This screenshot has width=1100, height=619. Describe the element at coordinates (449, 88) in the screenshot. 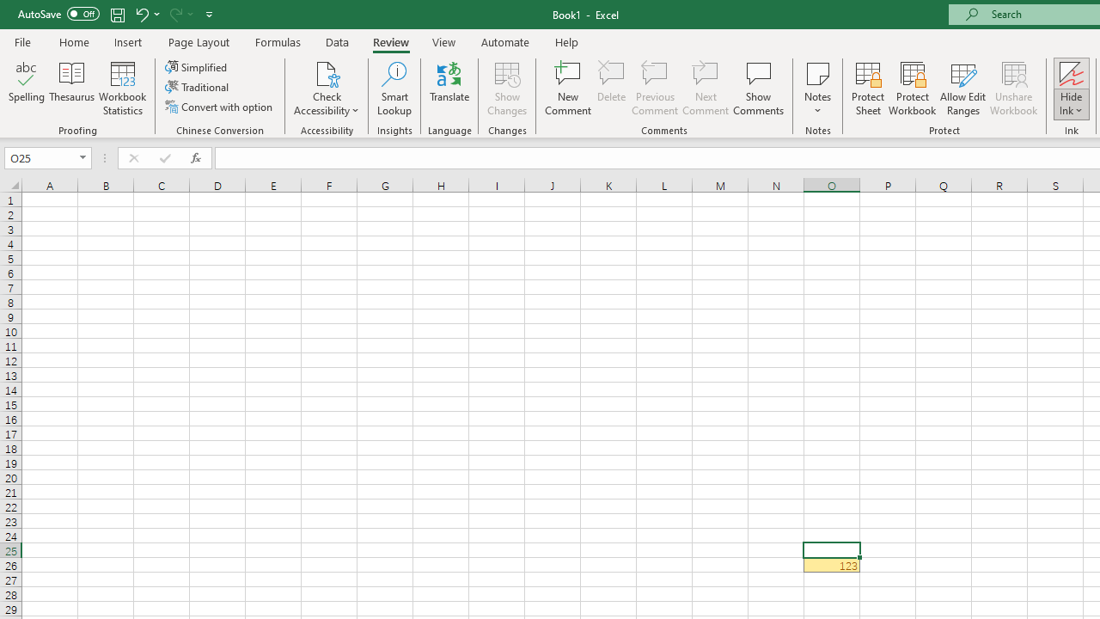

I see `Translate` at that location.